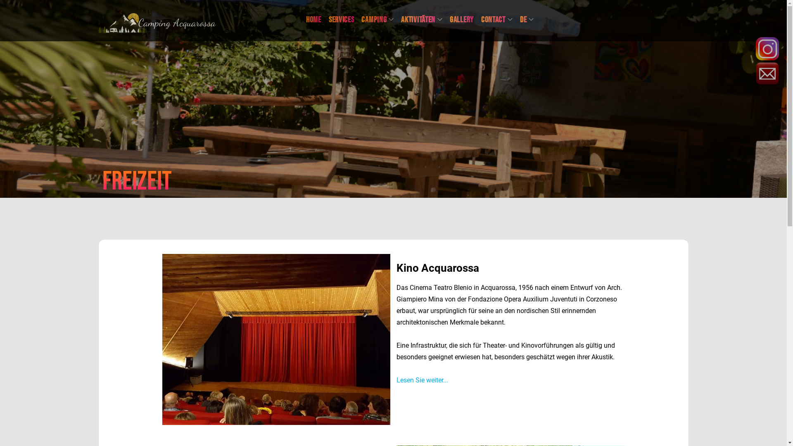  Describe the element at coordinates (422, 380) in the screenshot. I see `Lesen Sie weiter...` at that location.